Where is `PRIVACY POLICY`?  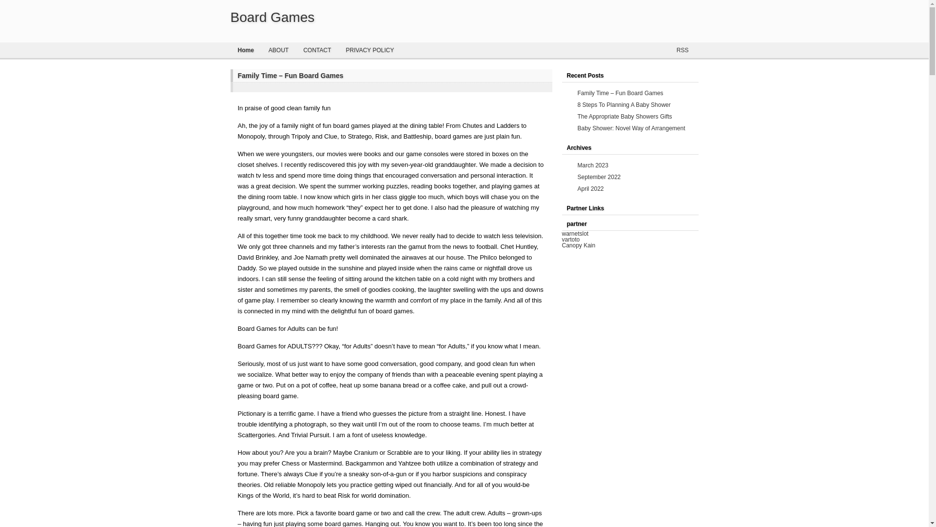
PRIVACY POLICY is located at coordinates (370, 50).